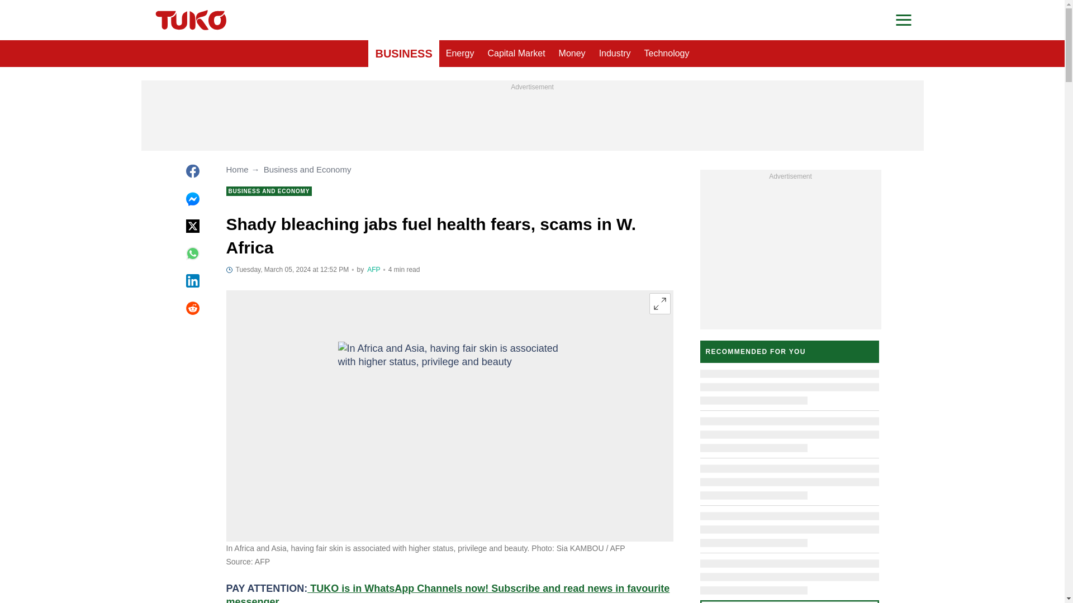 This screenshot has width=1073, height=603. I want to click on Money, so click(572, 54).